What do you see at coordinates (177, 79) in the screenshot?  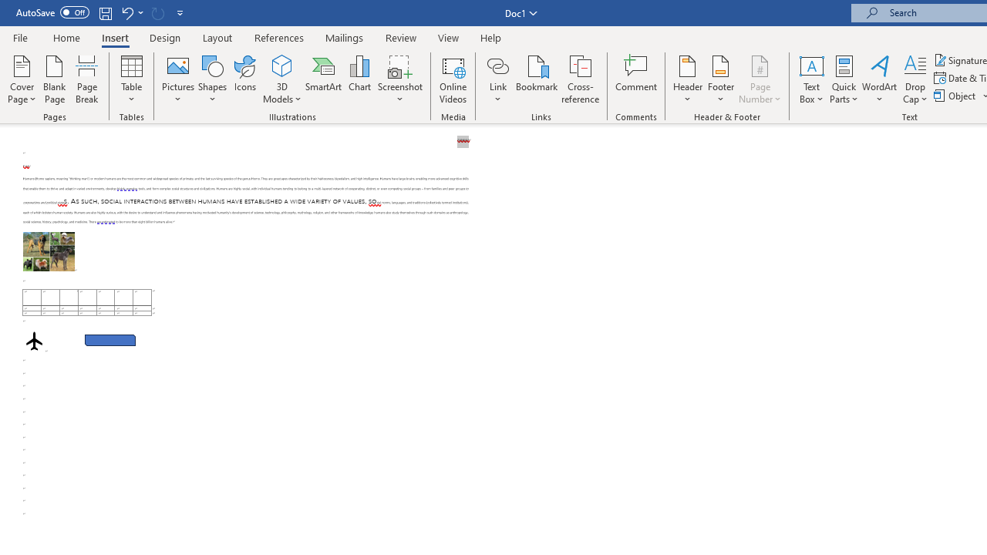 I see `Pictures` at bounding box center [177, 79].